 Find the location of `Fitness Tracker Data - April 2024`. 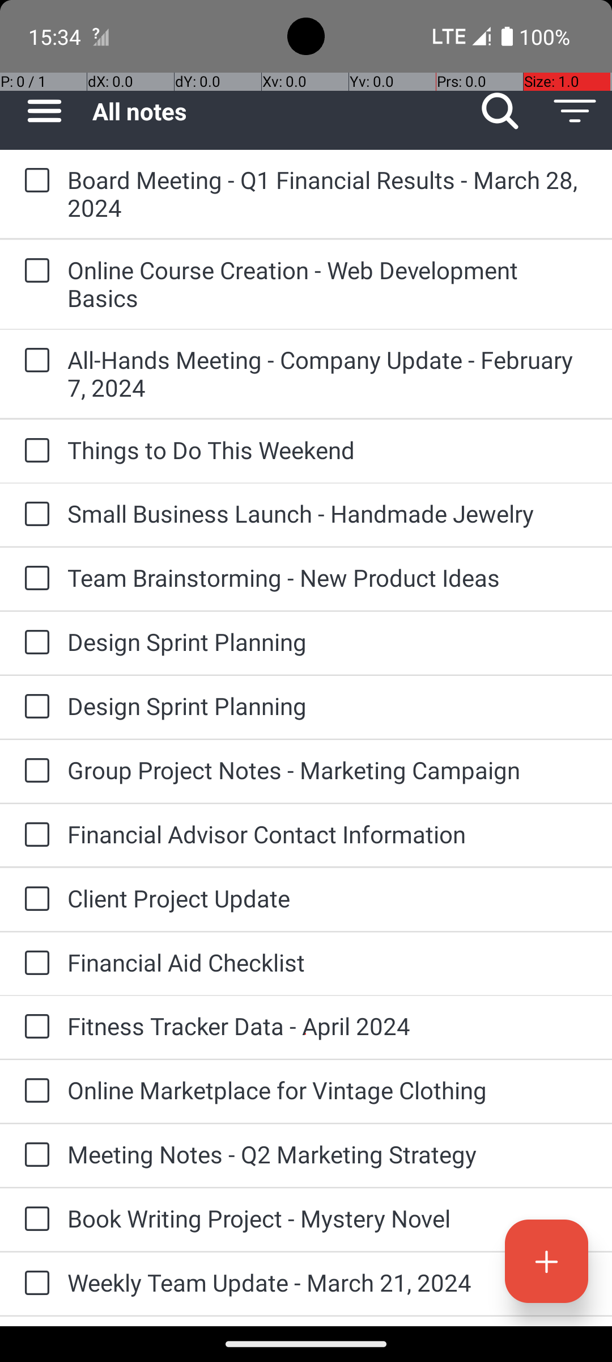

Fitness Tracker Data - April 2024 is located at coordinates (329, 1026).